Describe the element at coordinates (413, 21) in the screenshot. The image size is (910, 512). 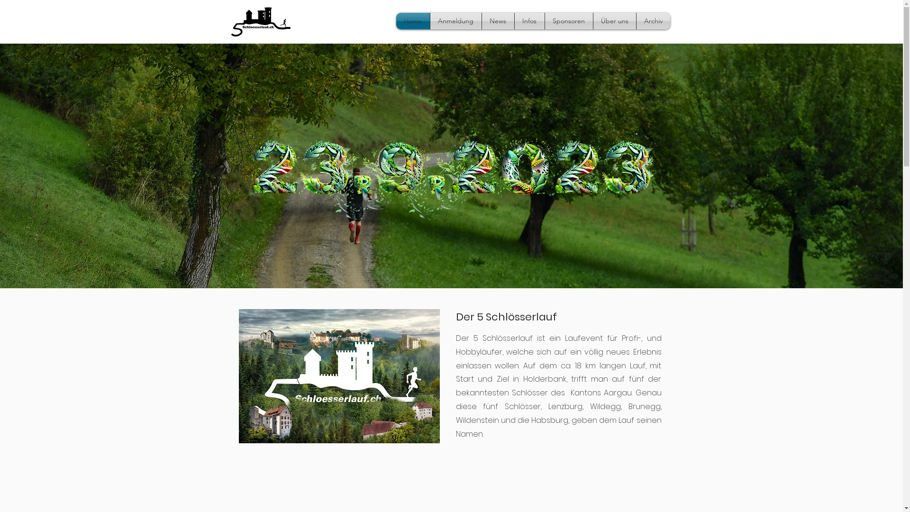
I see `Home` at that location.